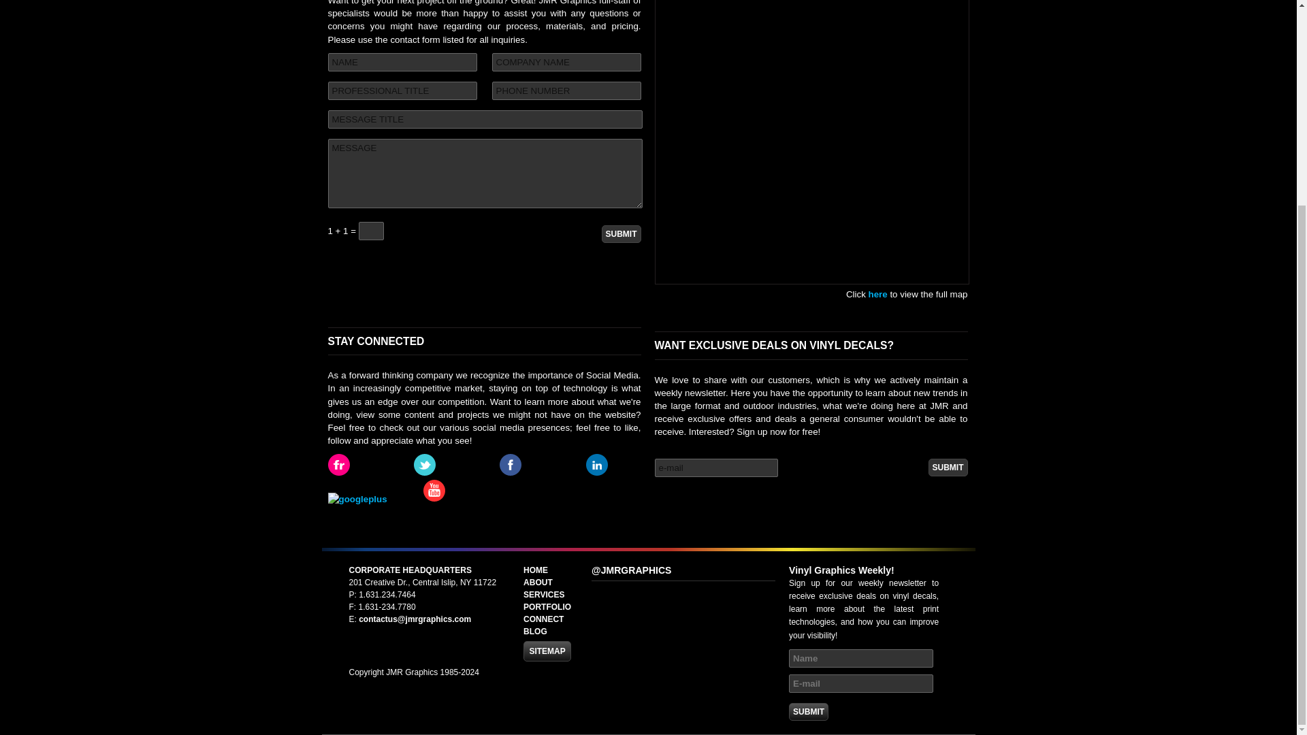 This screenshot has width=1307, height=735. I want to click on SUBMIT, so click(809, 712).